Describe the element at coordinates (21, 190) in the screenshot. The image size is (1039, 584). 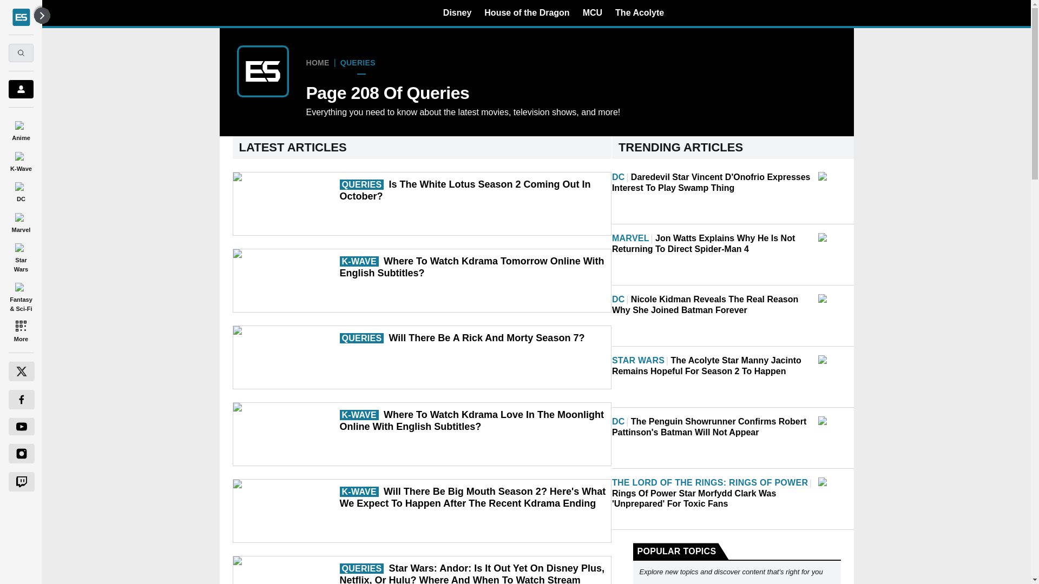
I see `DC` at that location.